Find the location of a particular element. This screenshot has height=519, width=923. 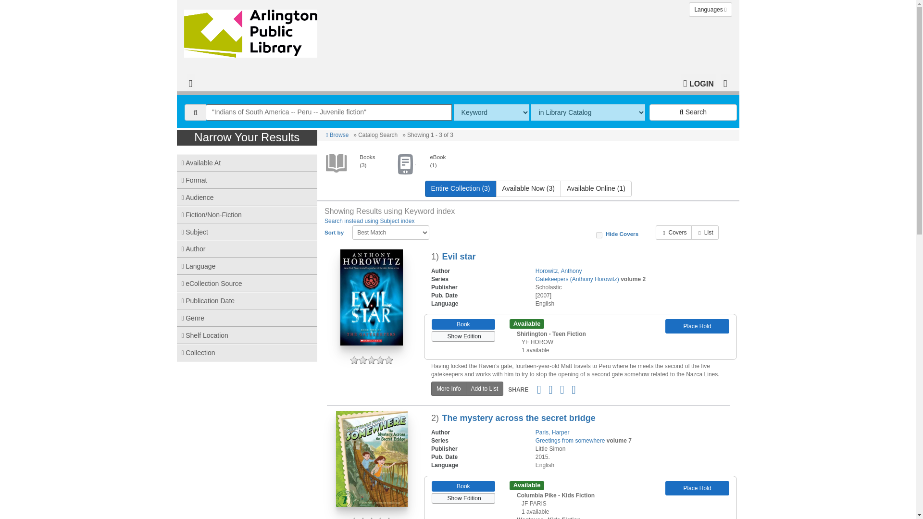

on is located at coordinates (599, 235).